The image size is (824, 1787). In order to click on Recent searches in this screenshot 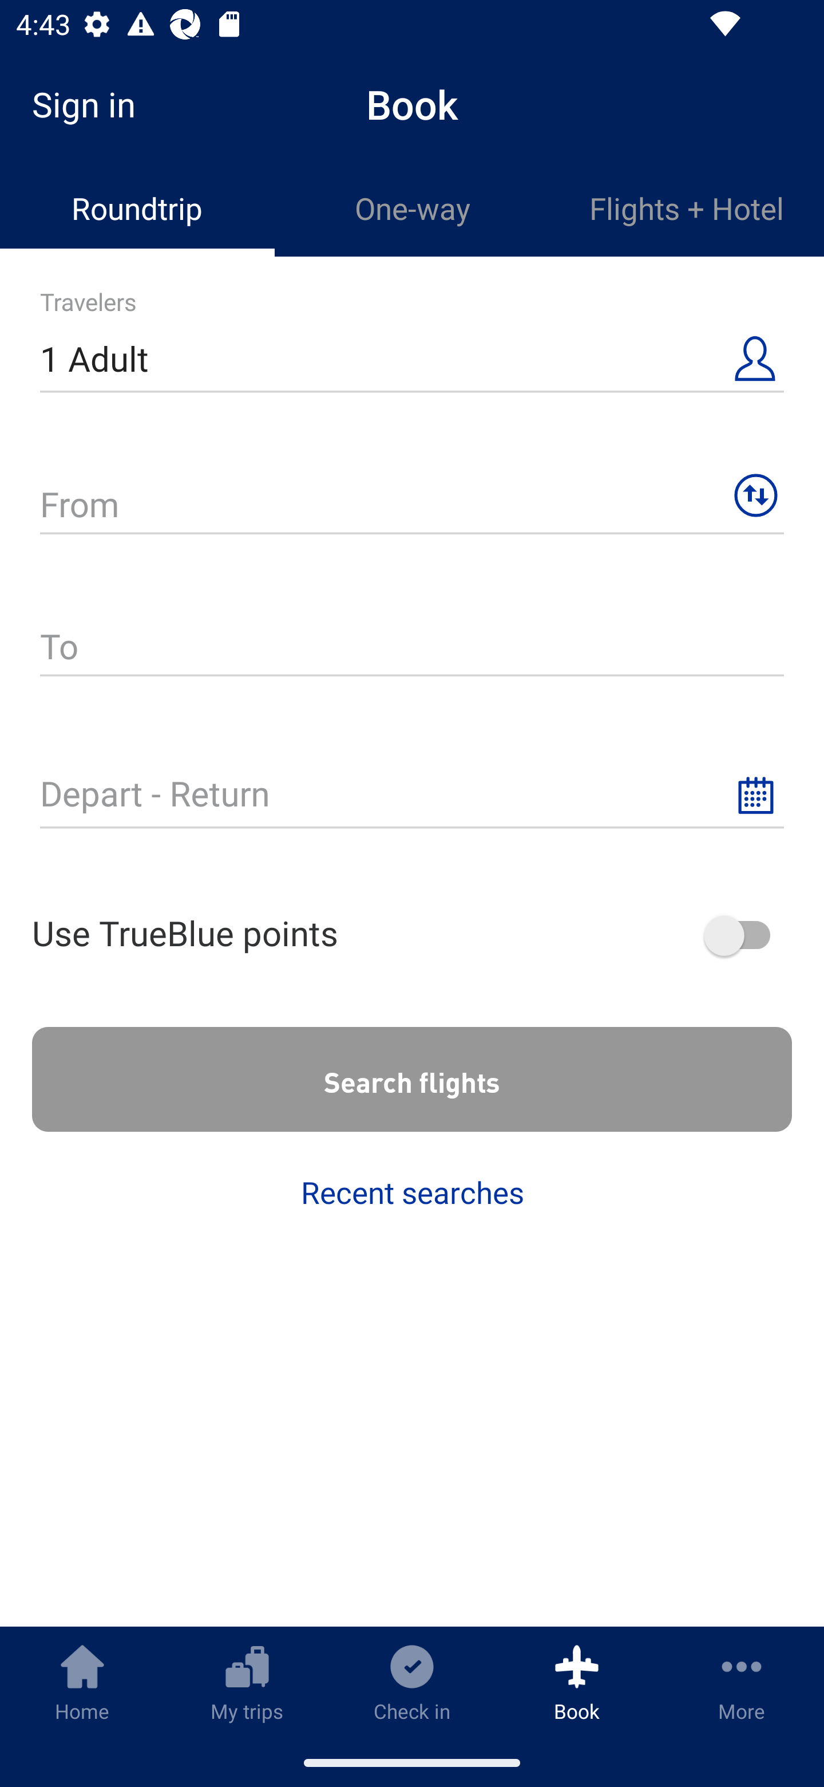, I will do `click(412, 1192)`.